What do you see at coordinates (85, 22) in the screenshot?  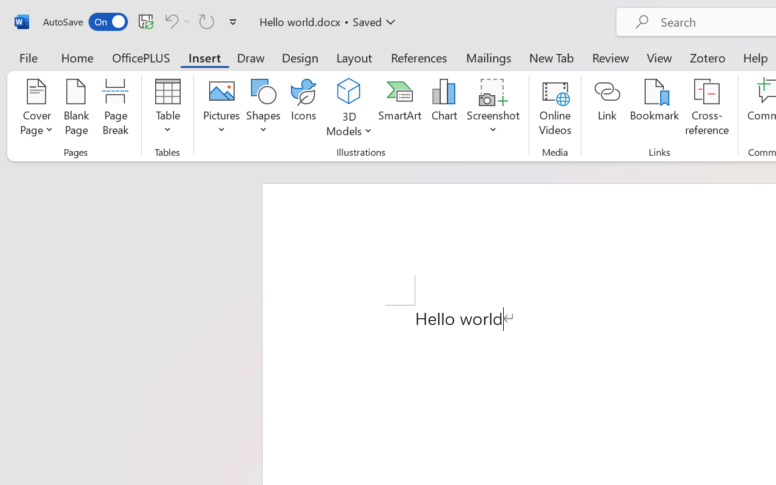 I see `AutoSave` at bounding box center [85, 22].